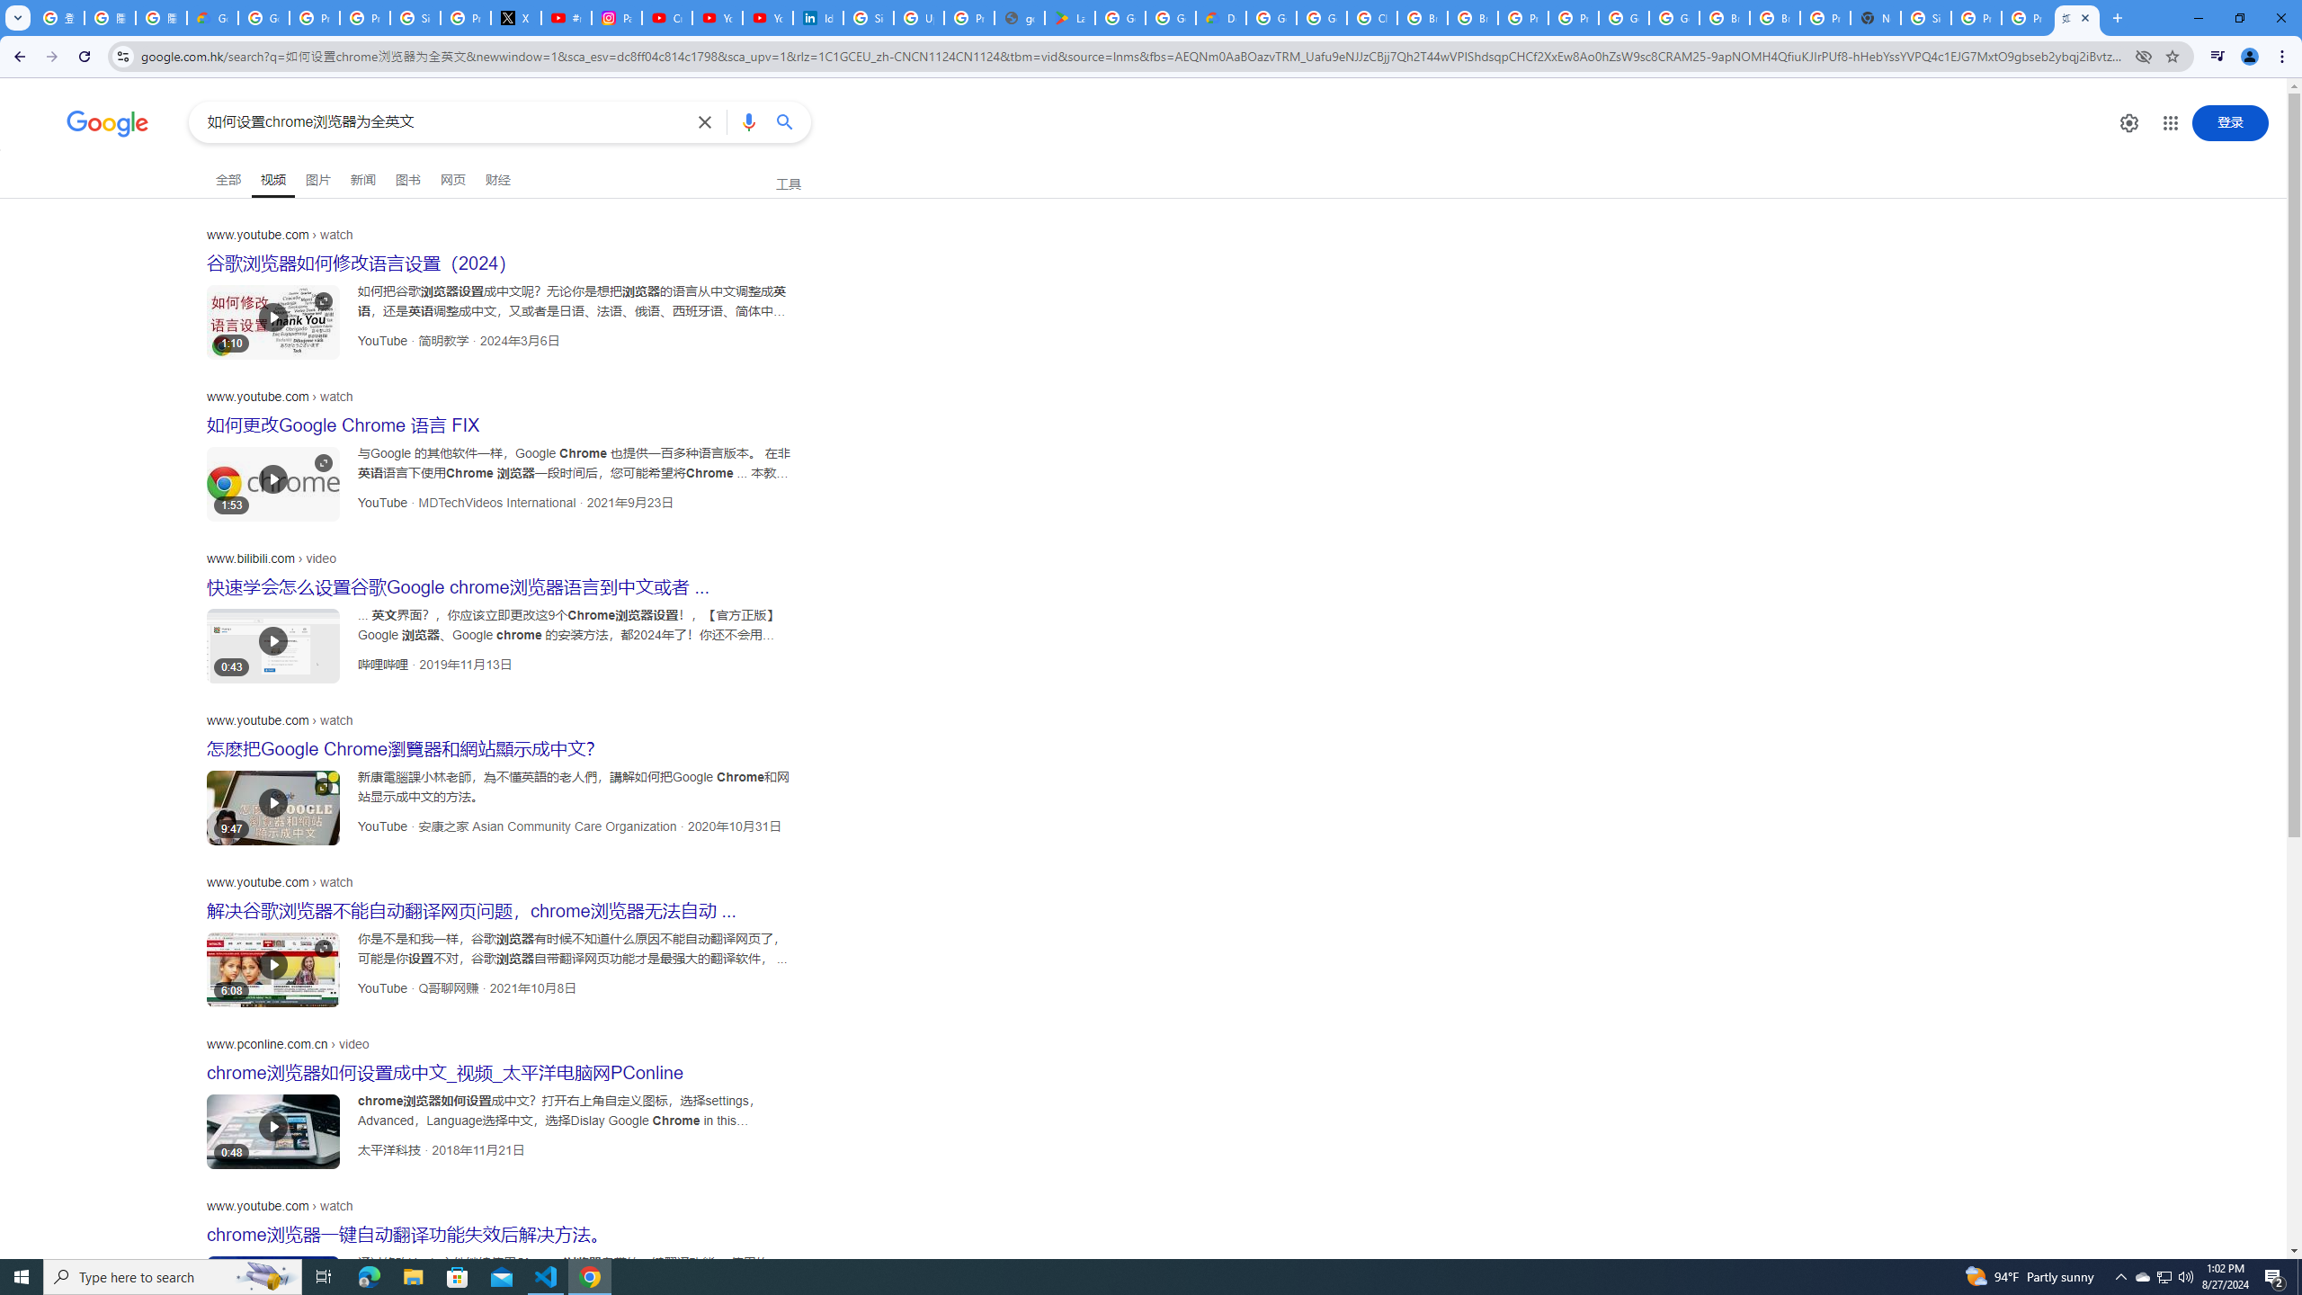 This screenshot has width=2302, height=1295. What do you see at coordinates (1069, 18) in the screenshot?
I see `Last Shelter: Survival - Apps on Google Play` at bounding box center [1069, 18].